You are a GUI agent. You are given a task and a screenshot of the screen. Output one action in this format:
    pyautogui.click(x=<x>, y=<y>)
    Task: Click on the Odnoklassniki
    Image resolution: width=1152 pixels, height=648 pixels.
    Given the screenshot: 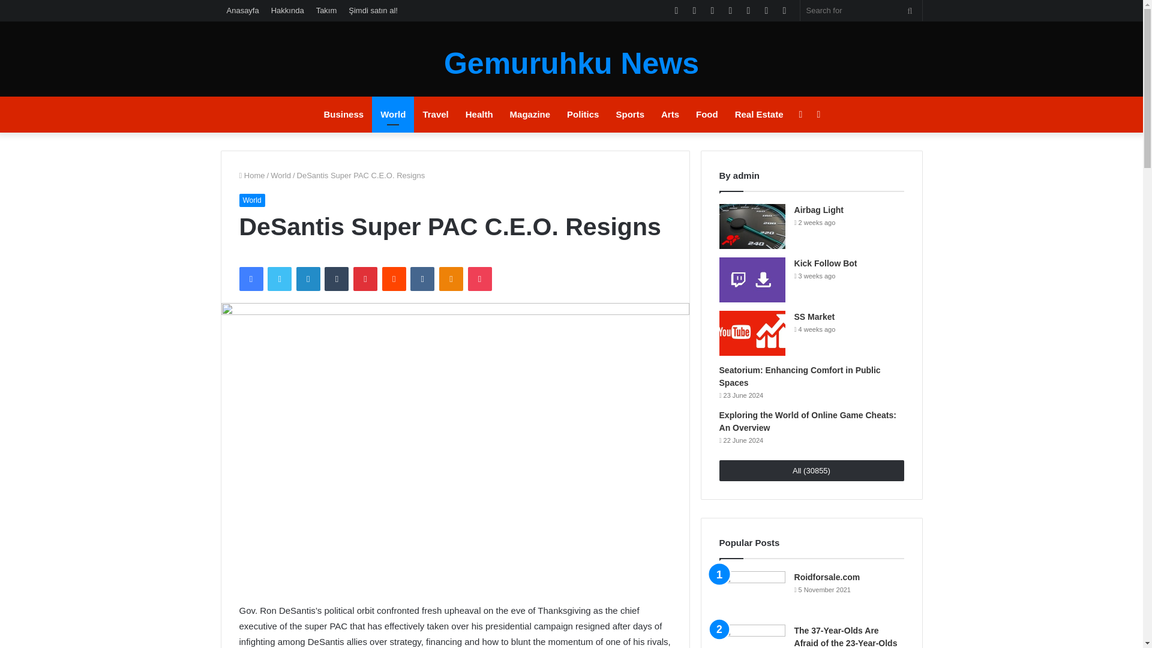 What is the action you would take?
    pyautogui.click(x=451, y=278)
    